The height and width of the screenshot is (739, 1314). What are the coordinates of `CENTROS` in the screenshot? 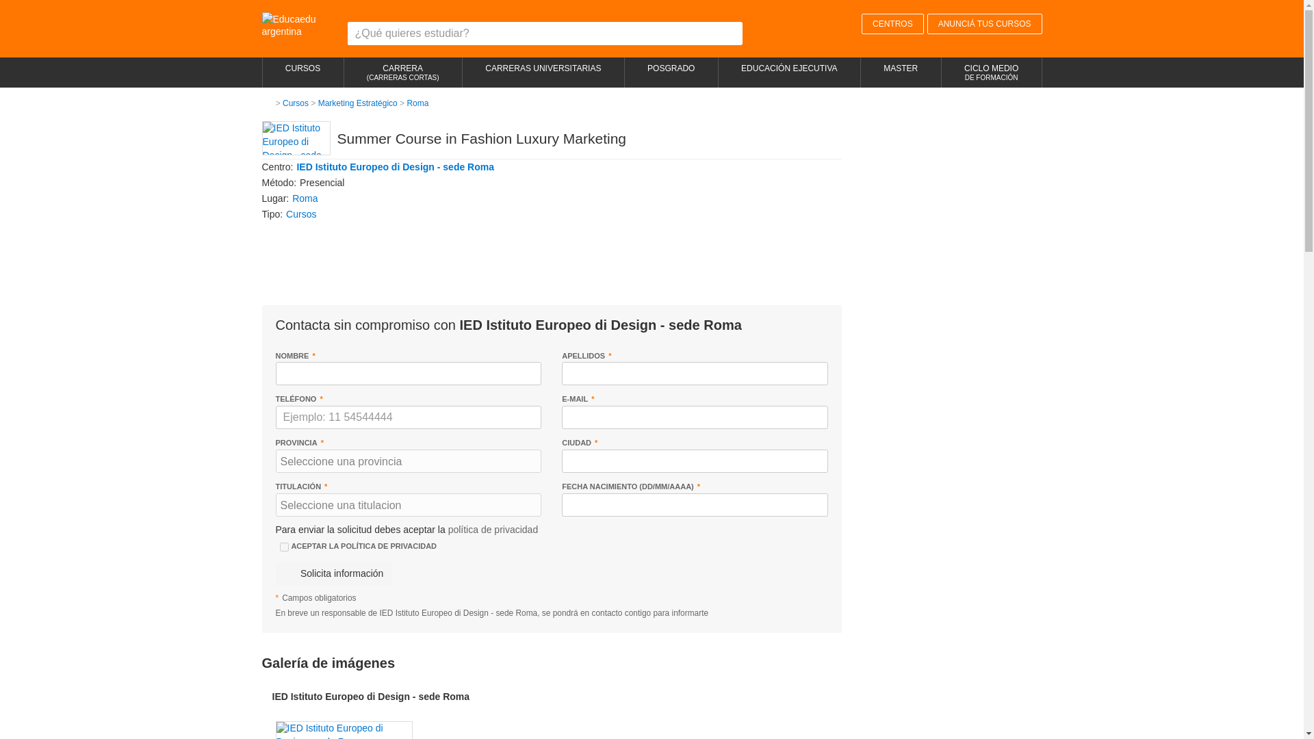 It's located at (892, 23).